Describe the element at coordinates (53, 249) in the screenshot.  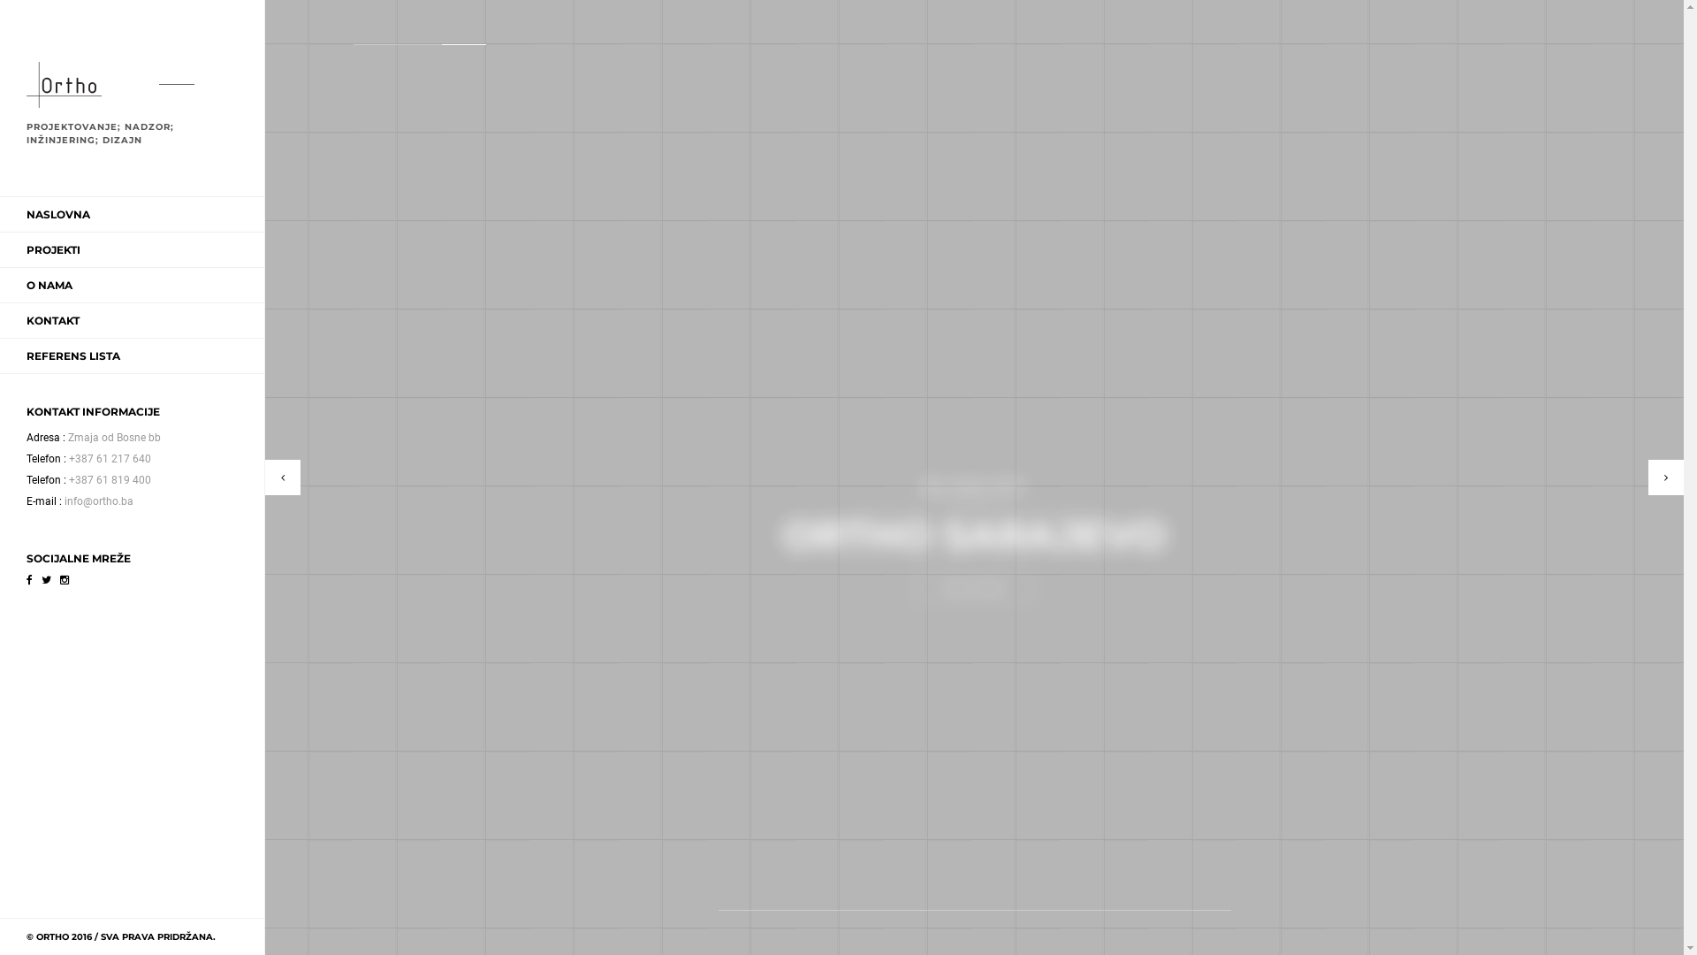
I see `PROJEKTI` at that location.